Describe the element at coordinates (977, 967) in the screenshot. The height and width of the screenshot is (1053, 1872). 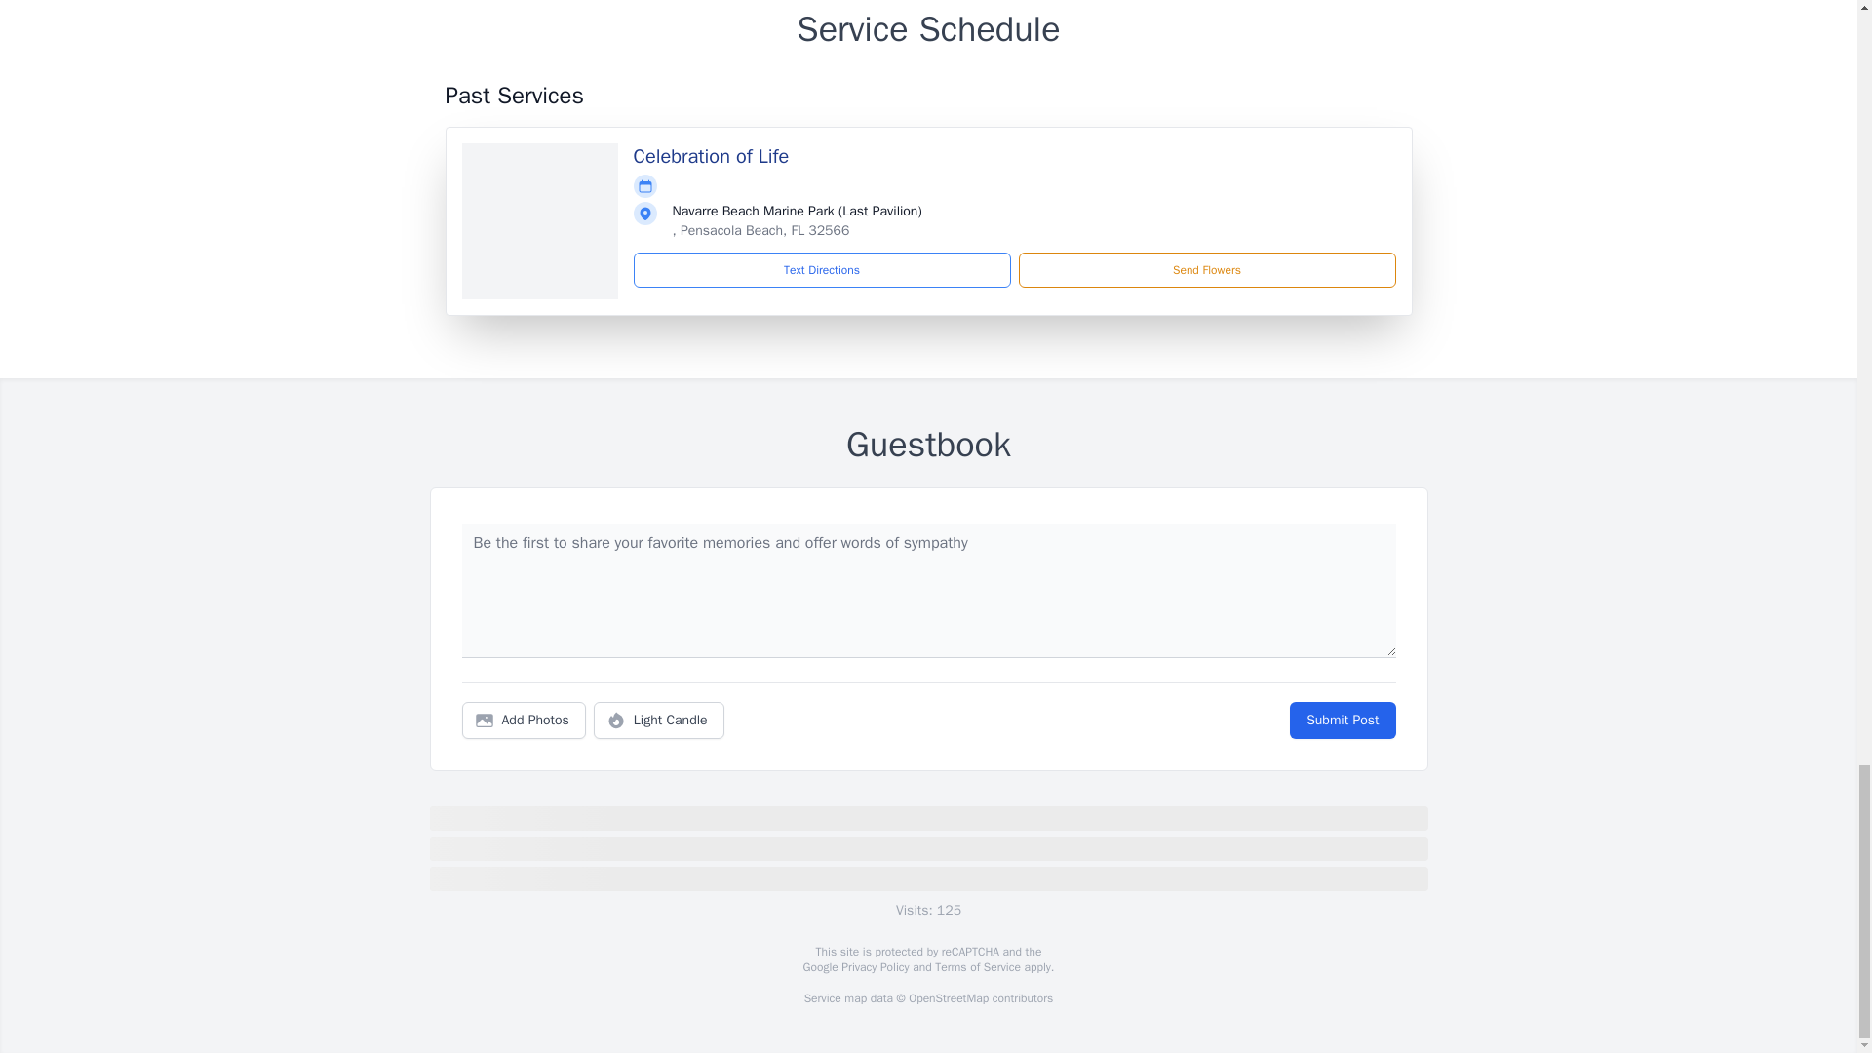
I see `Terms of Service` at that location.